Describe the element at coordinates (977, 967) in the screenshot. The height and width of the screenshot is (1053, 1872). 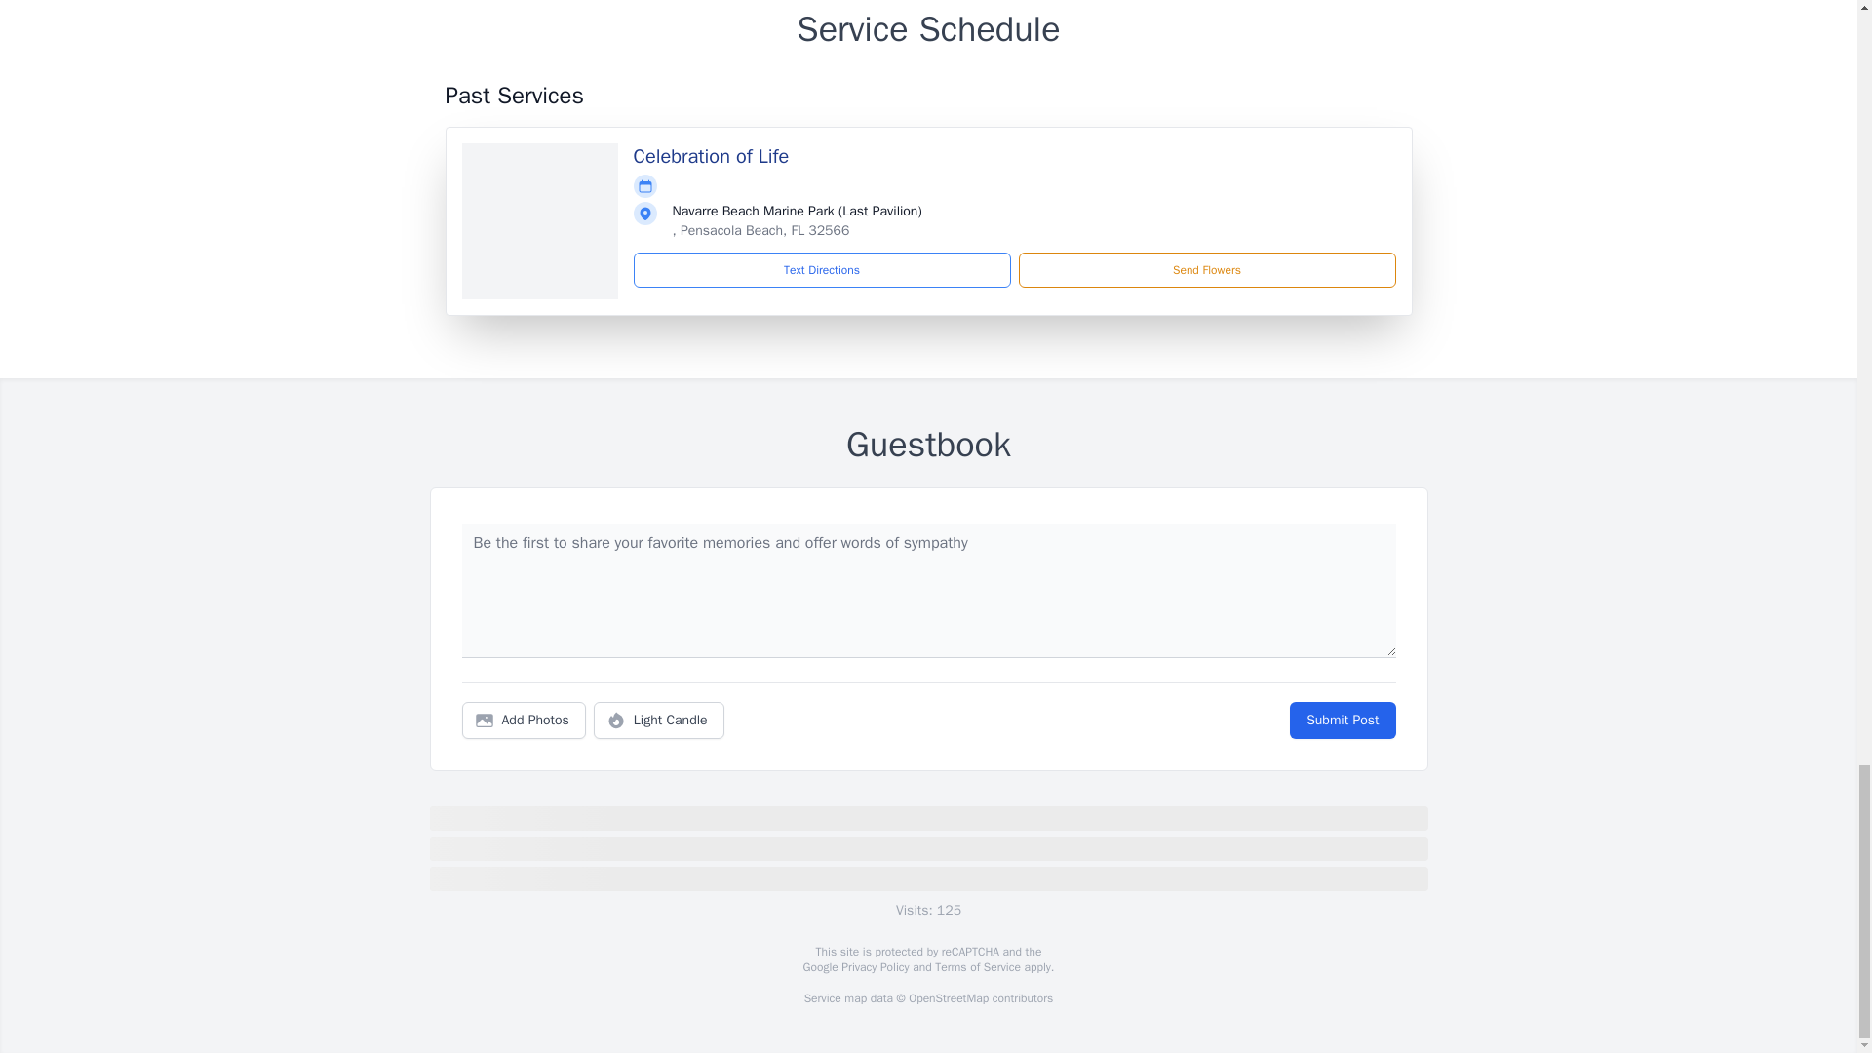
I see `Terms of Service` at that location.